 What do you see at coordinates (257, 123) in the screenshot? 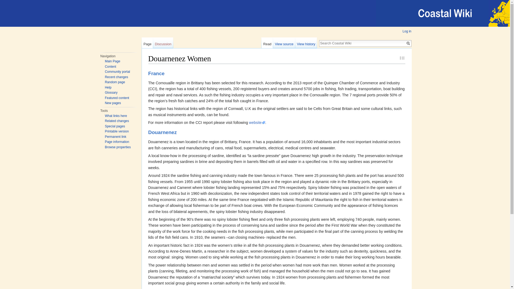
I see `website` at bounding box center [257, 123].